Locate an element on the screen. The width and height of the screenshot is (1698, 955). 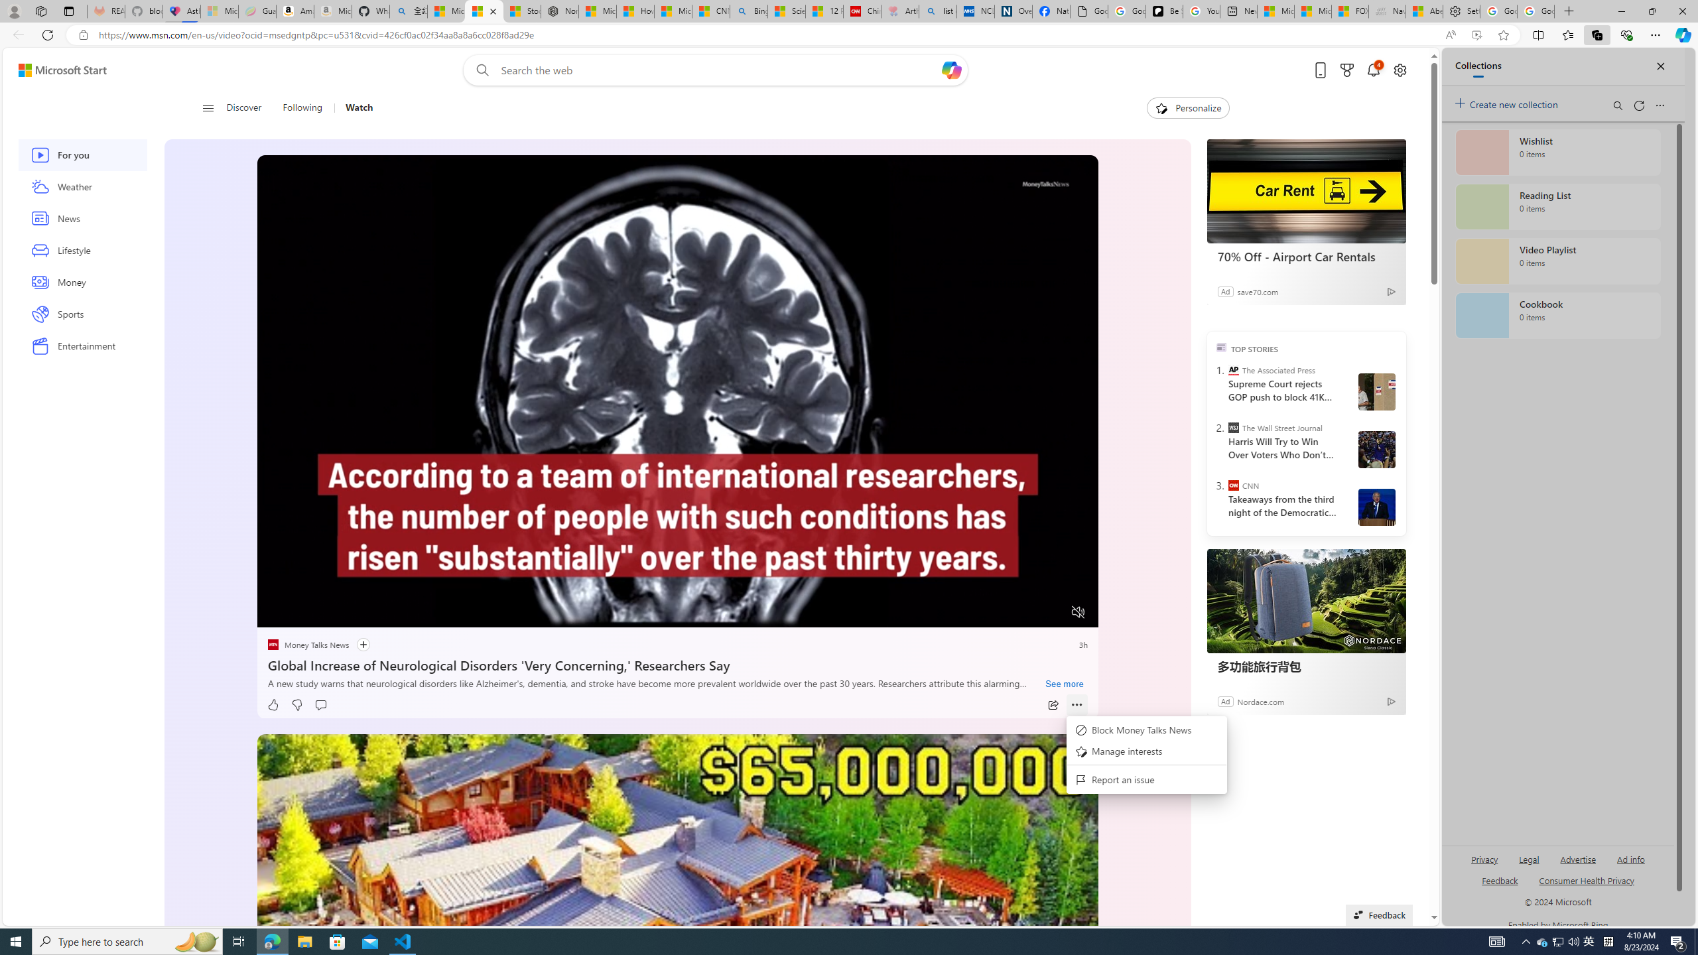
save70.com is located at coordinates (1258, 290).